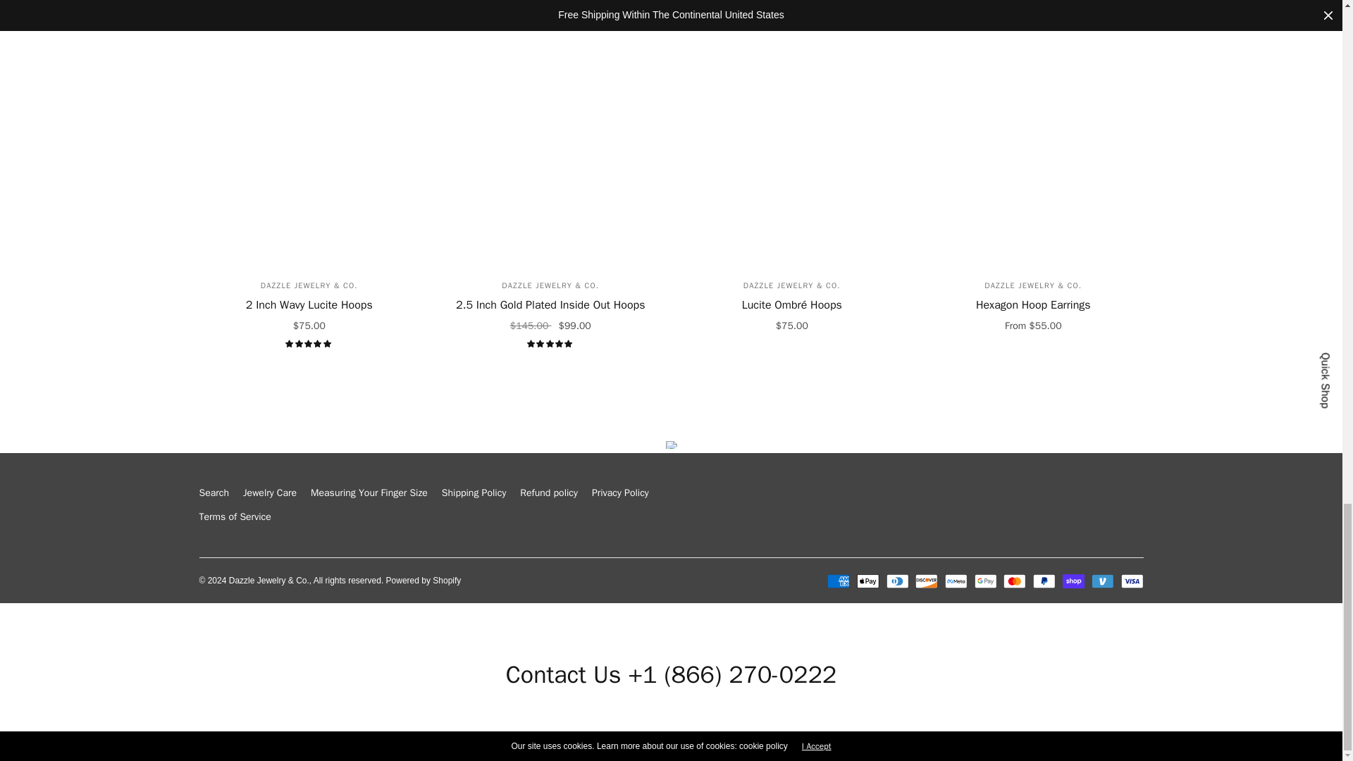 The height and width of the screenshot is (761, 1353). What do you see at coordinates (956, 581) in the screenshot?
I see `Meta Pay` at bounding box center [956, 581].